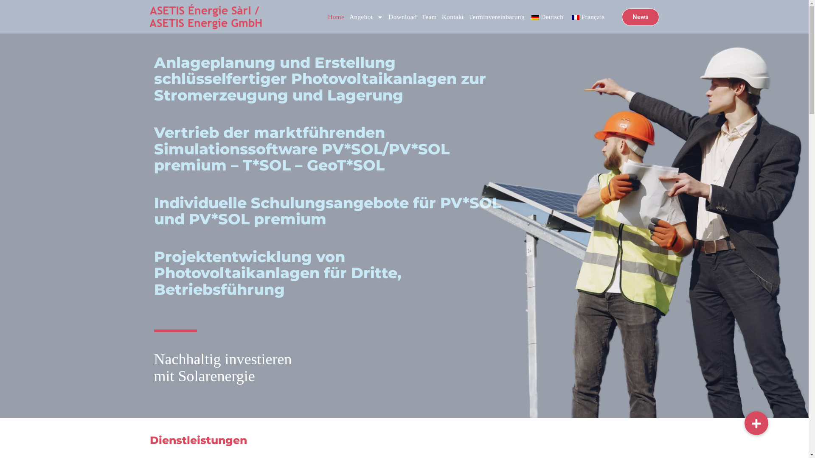  I want to click on Team, so click(429, 17).